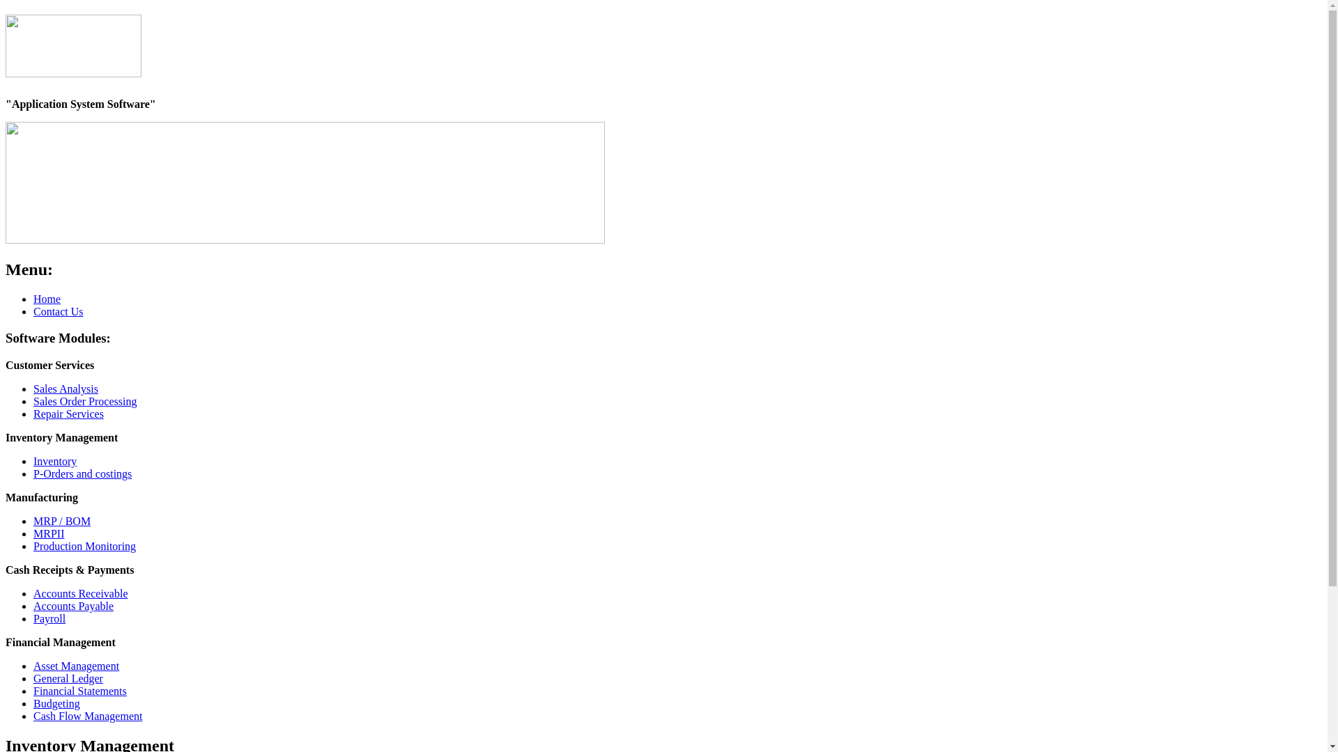  What do you see at coordinates (49, 533) in the screenshot?
I see `MRPII` at bounding box center [49, 533].